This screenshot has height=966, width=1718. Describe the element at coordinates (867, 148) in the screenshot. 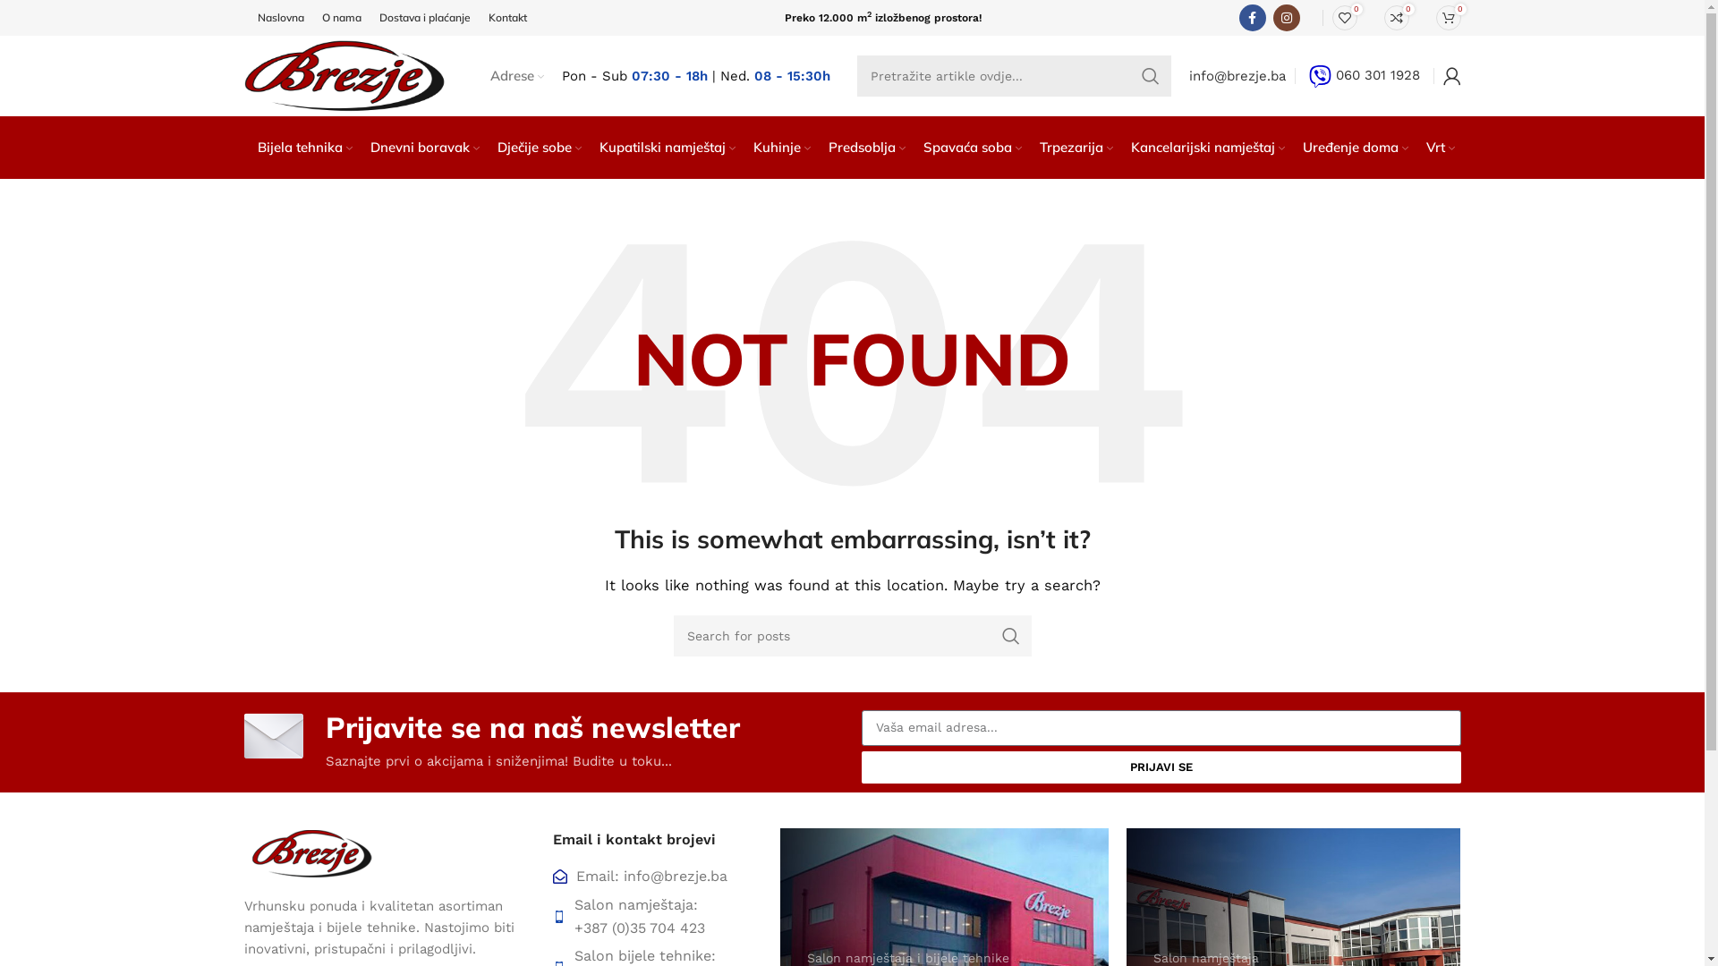

I see `Predsoblja` at that location.